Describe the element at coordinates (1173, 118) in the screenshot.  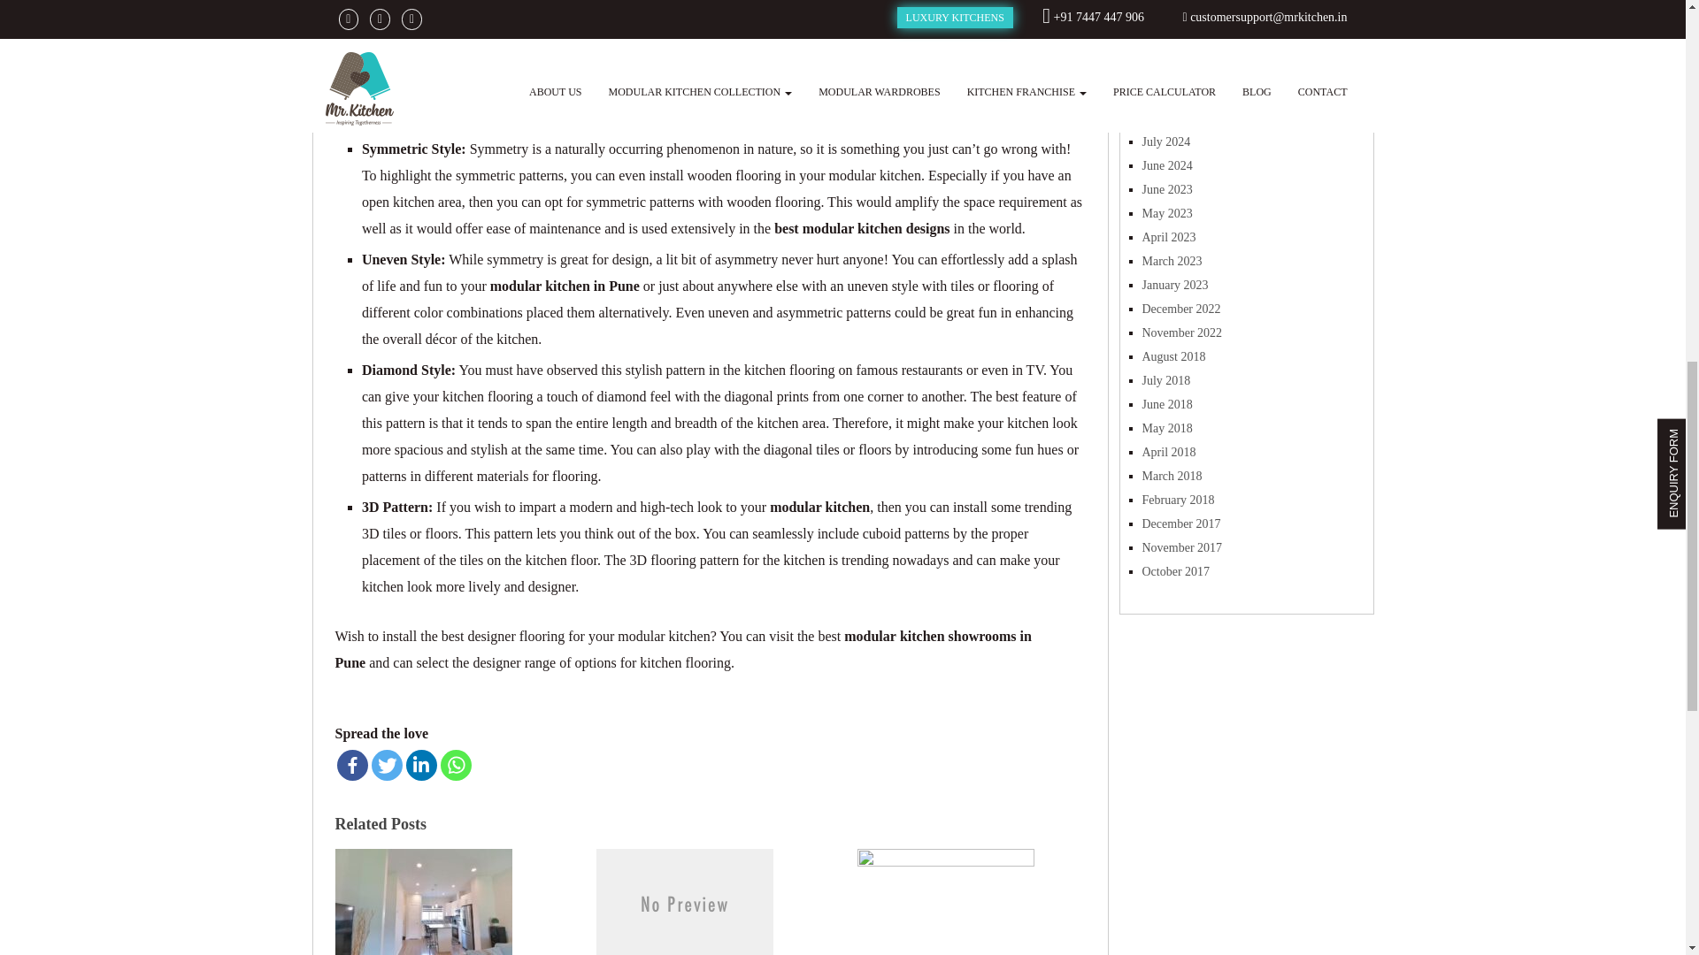
I see `August 2024` at that location.